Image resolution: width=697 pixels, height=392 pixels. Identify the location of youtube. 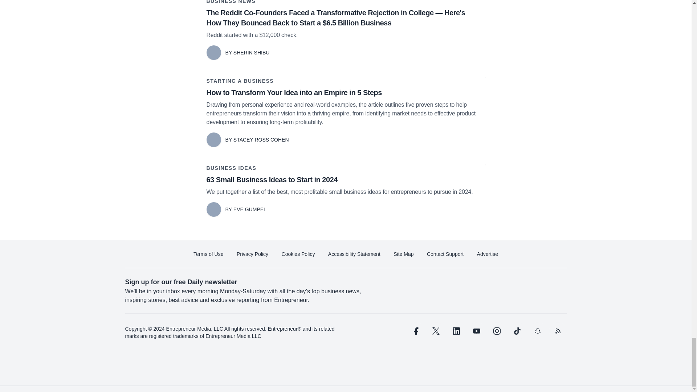
(476, 331).